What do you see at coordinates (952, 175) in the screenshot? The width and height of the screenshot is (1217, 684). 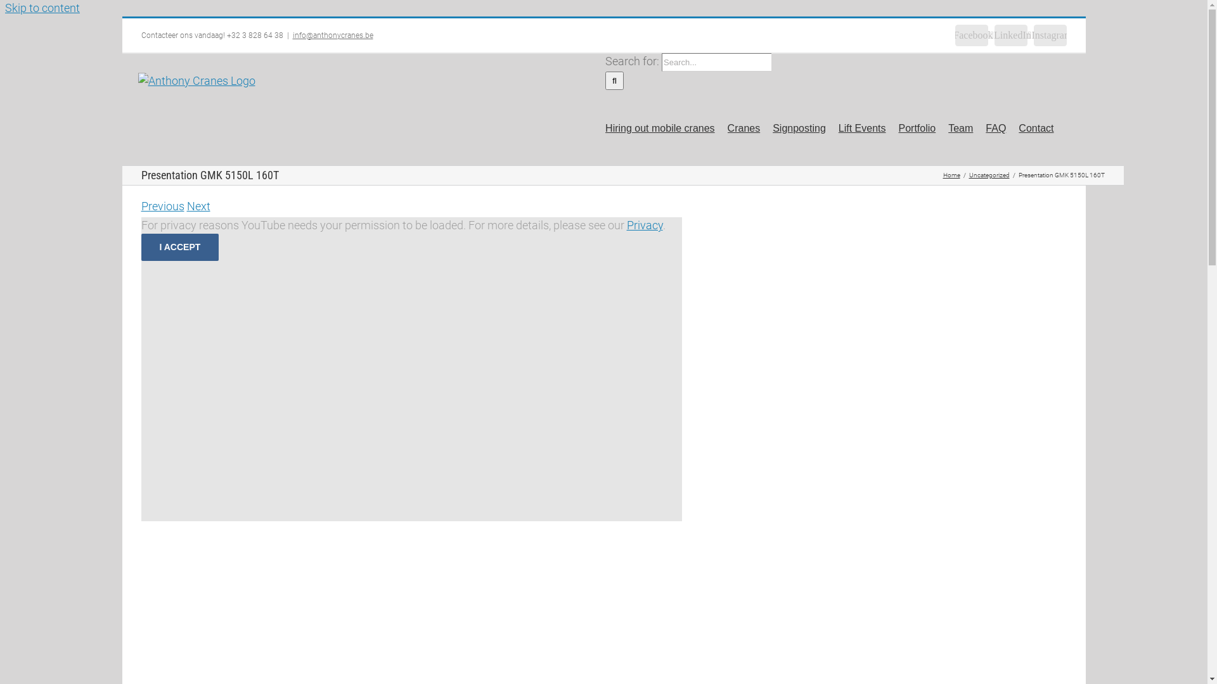 I see `Home` at bounding box center [952, 175].